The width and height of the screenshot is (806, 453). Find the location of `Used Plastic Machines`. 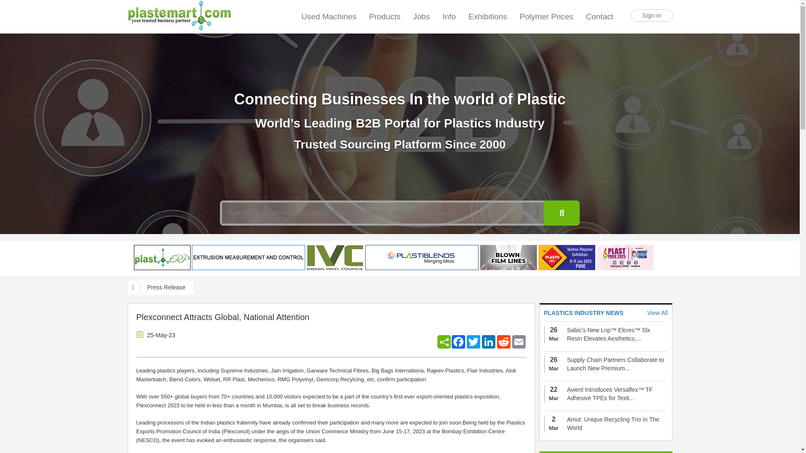

Used Plastic Machines is located at coordinates (329, 17).